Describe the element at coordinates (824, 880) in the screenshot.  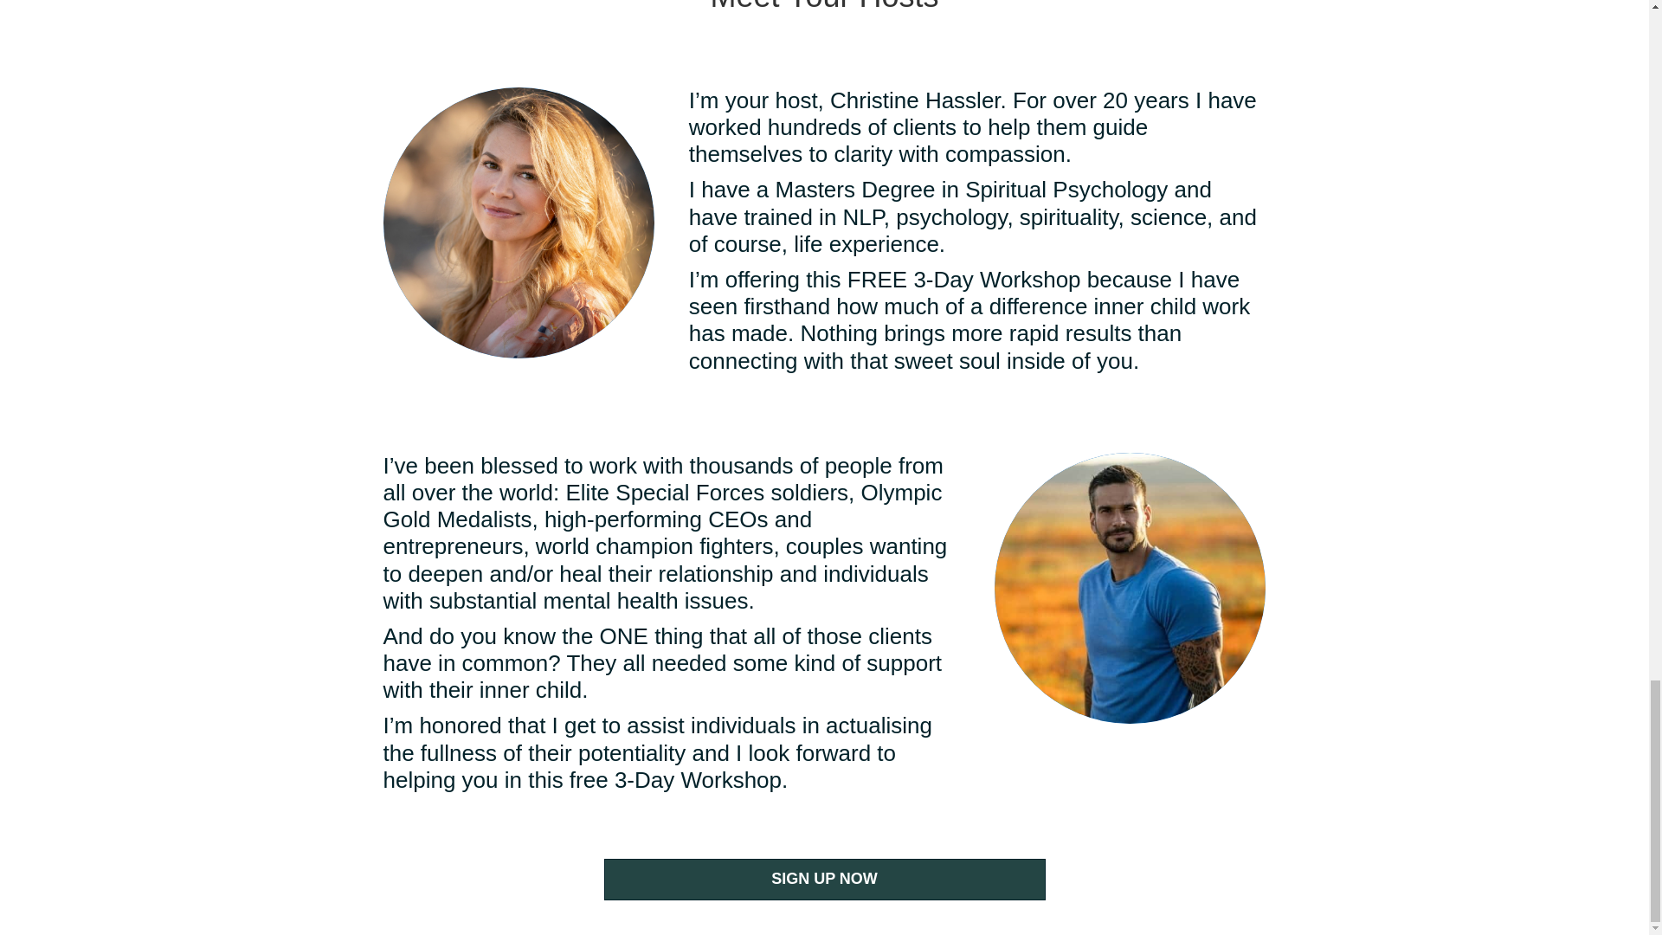
I see `SIGN UP NOW` at that location.